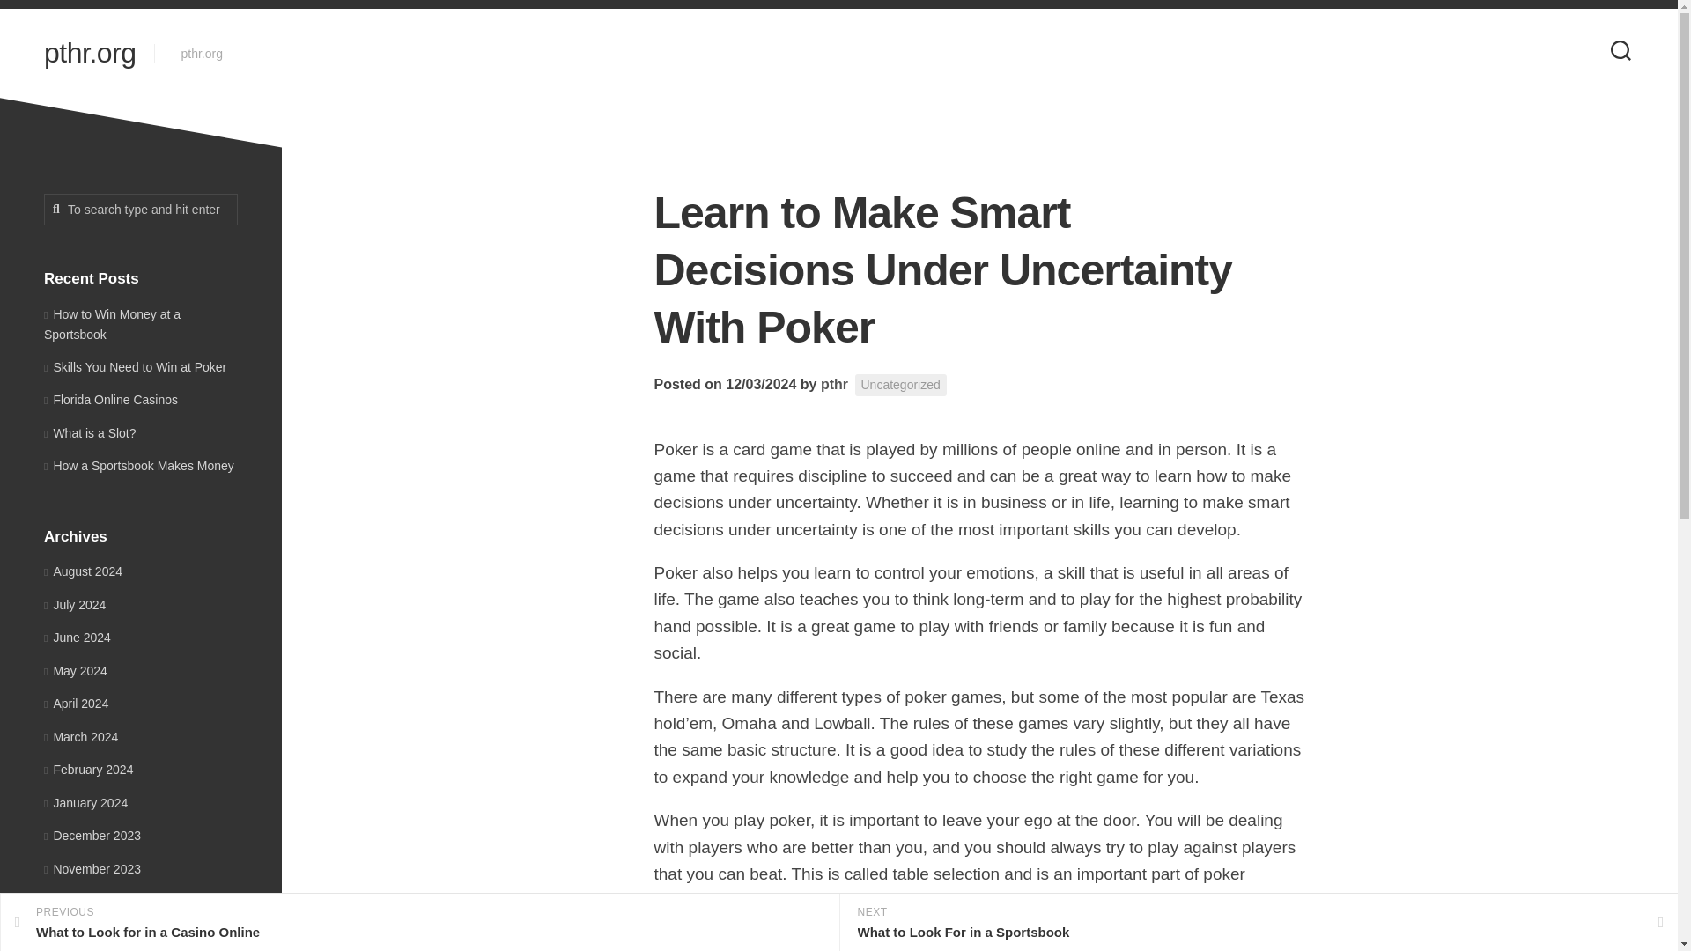 This screenshot has height=951, width=1691. What do you see at coordinates (88, 770) in the screenshot?
I see `How a Sportsbook Makes Money` at bounding box center [88, 770].